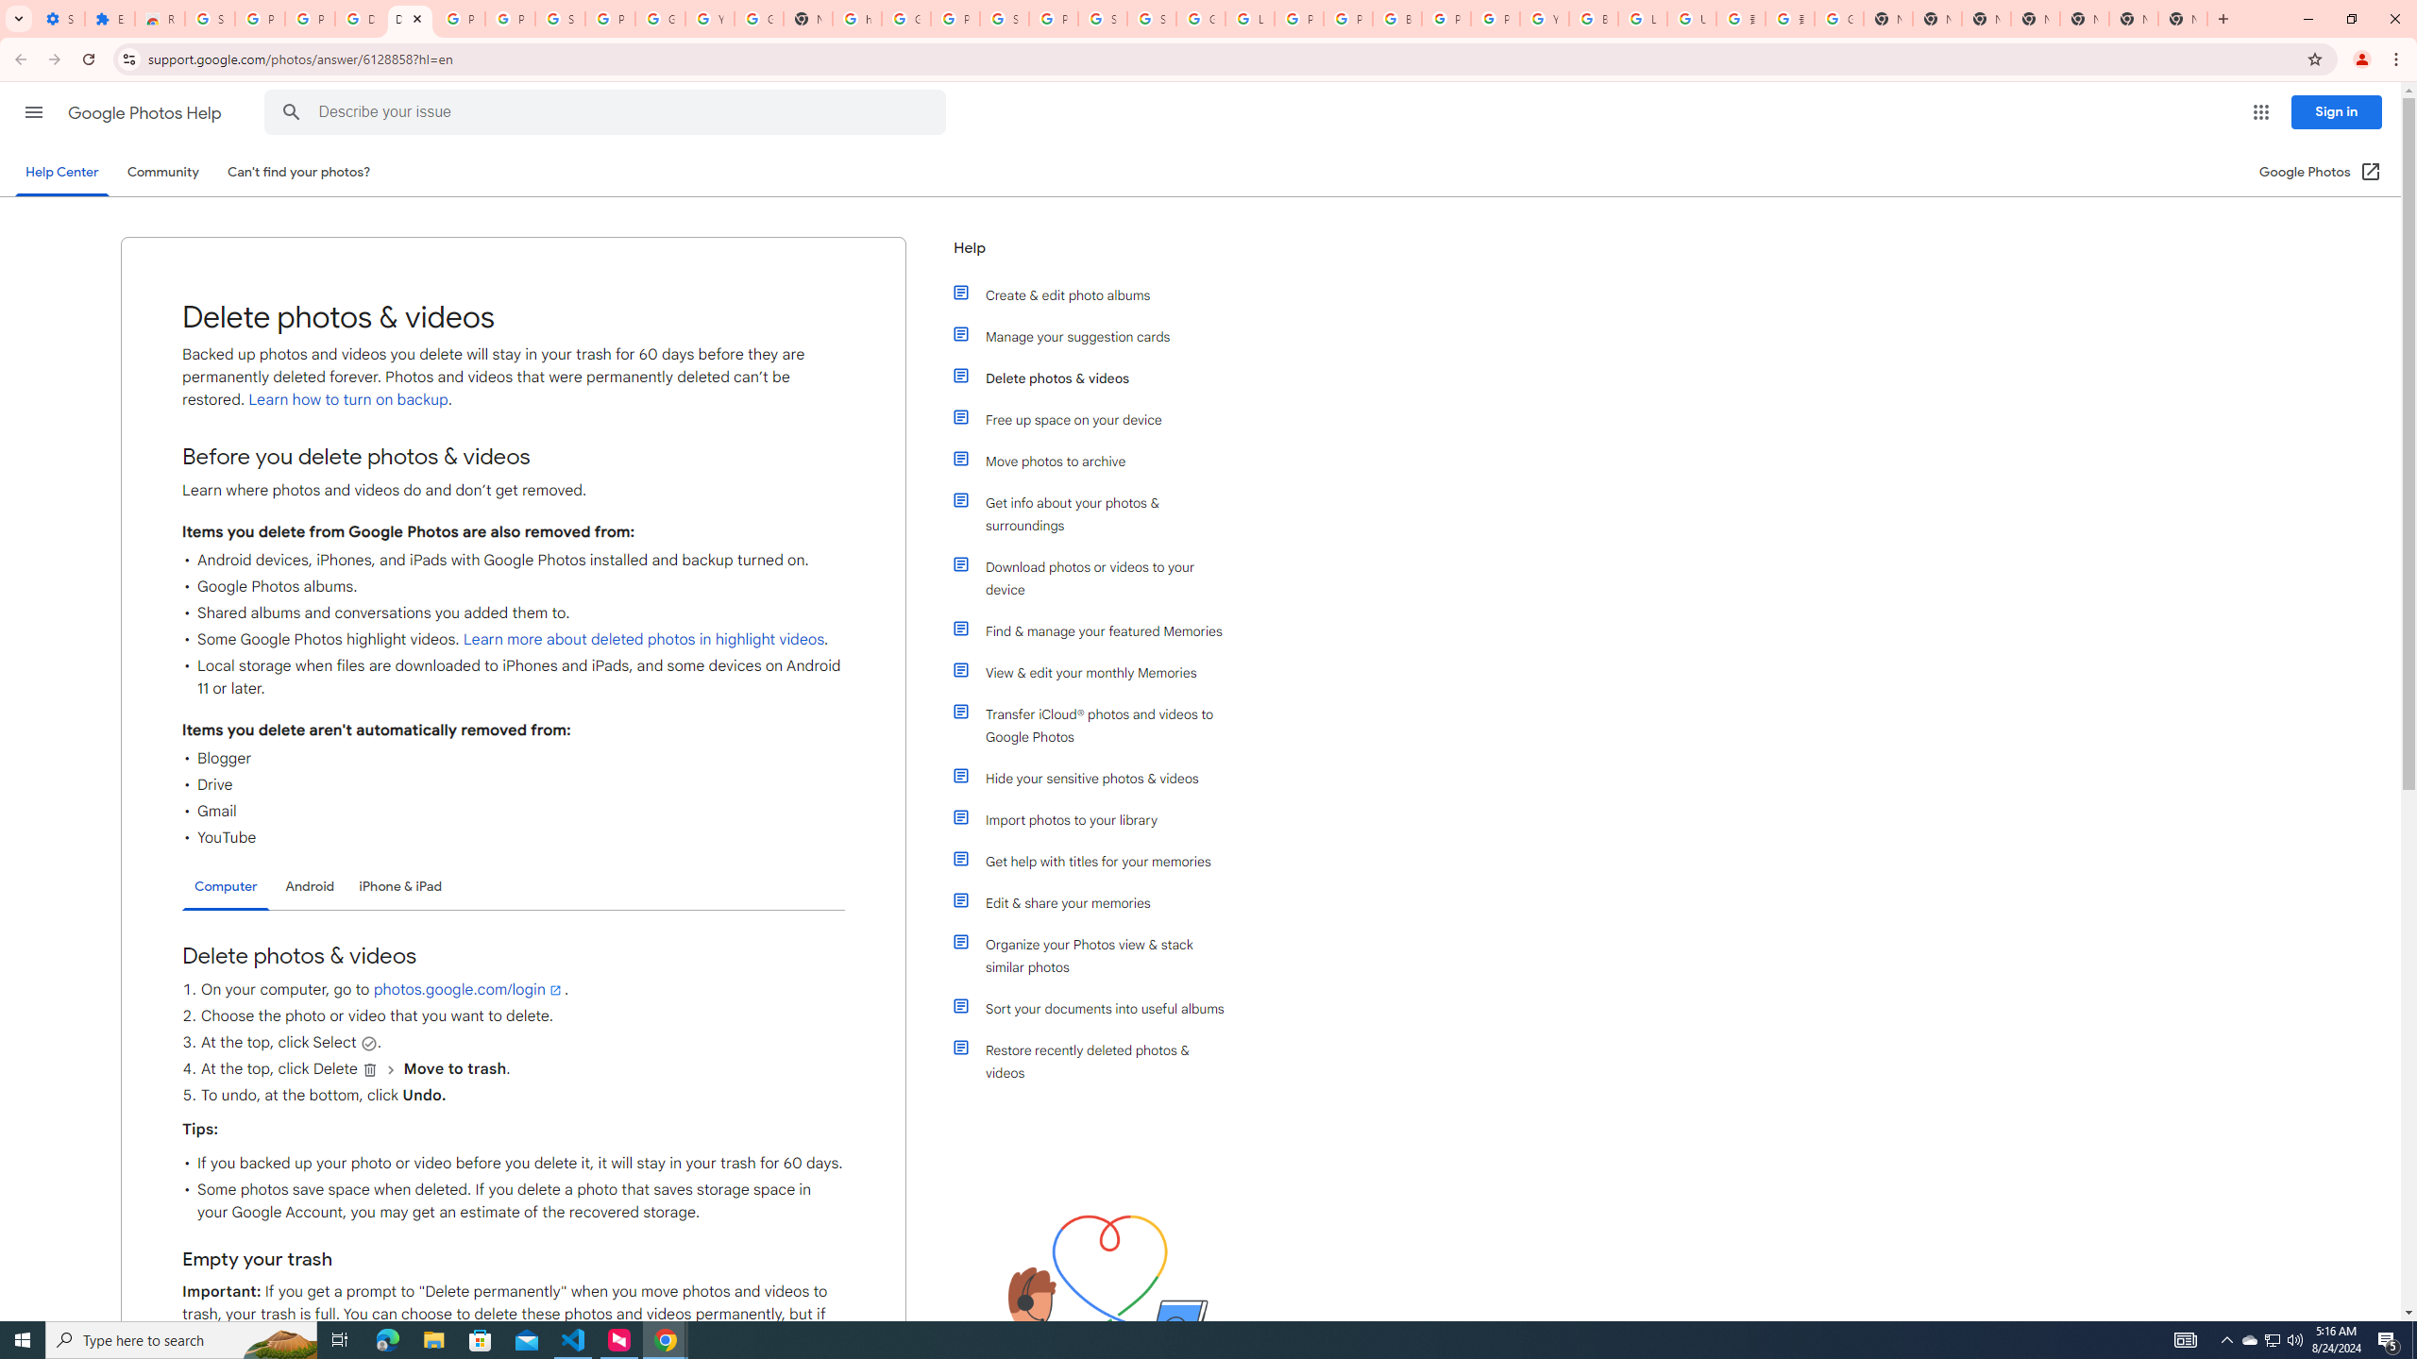  Describe the element at coordinates (370, 1070) in the screenshot. I see `Delete` at that location.